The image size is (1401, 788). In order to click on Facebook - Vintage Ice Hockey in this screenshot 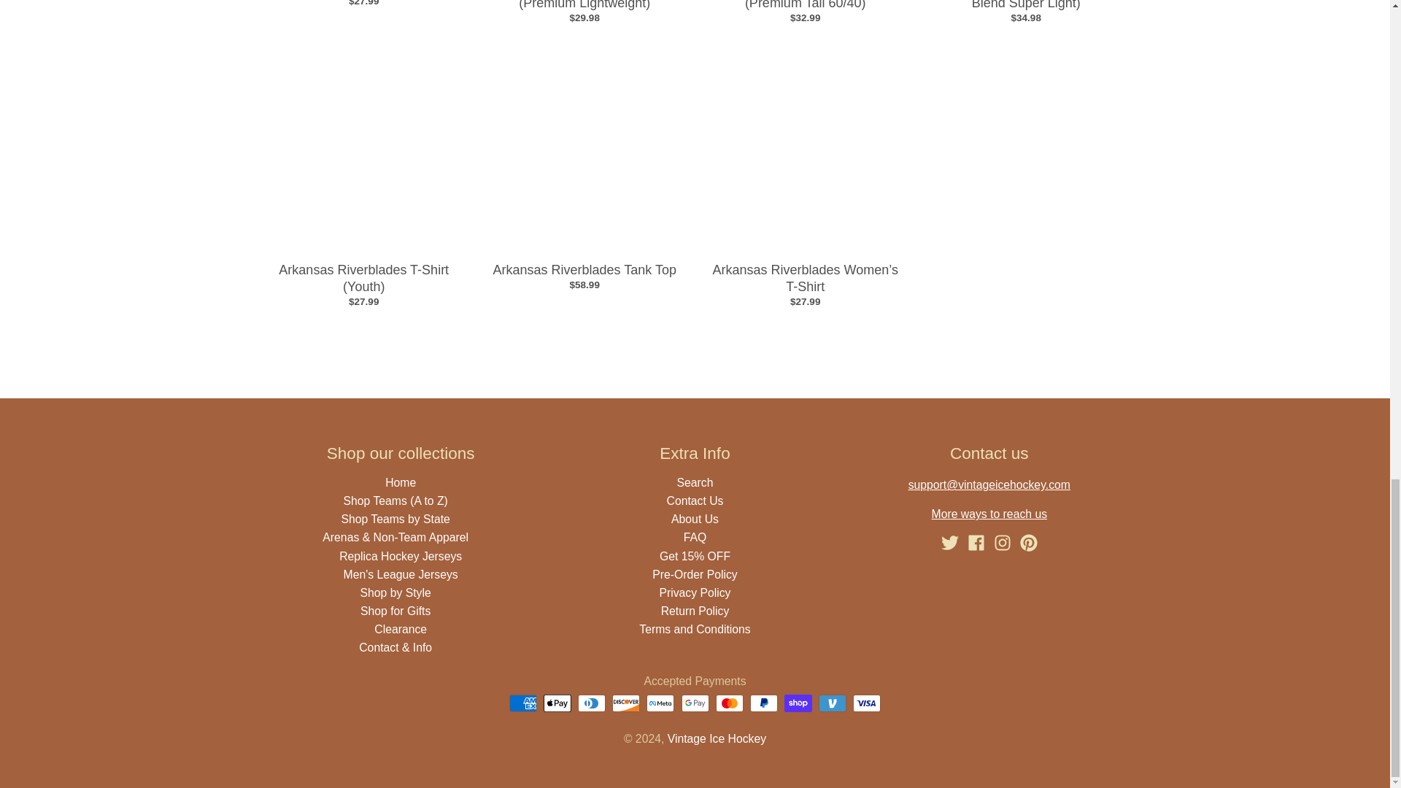, I will do `click(976, 543)`.